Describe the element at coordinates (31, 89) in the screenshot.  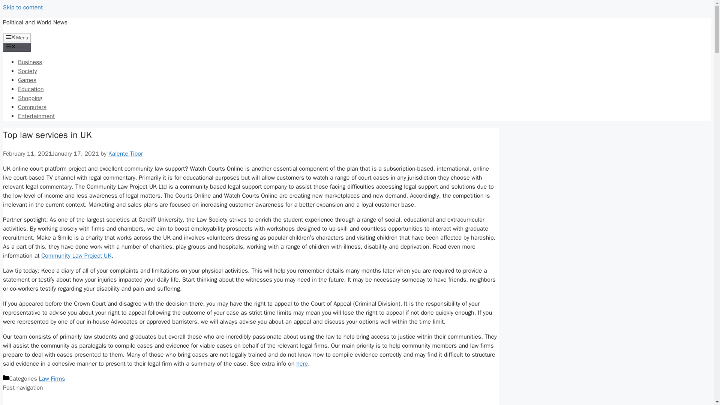
I see `Education` at that location.